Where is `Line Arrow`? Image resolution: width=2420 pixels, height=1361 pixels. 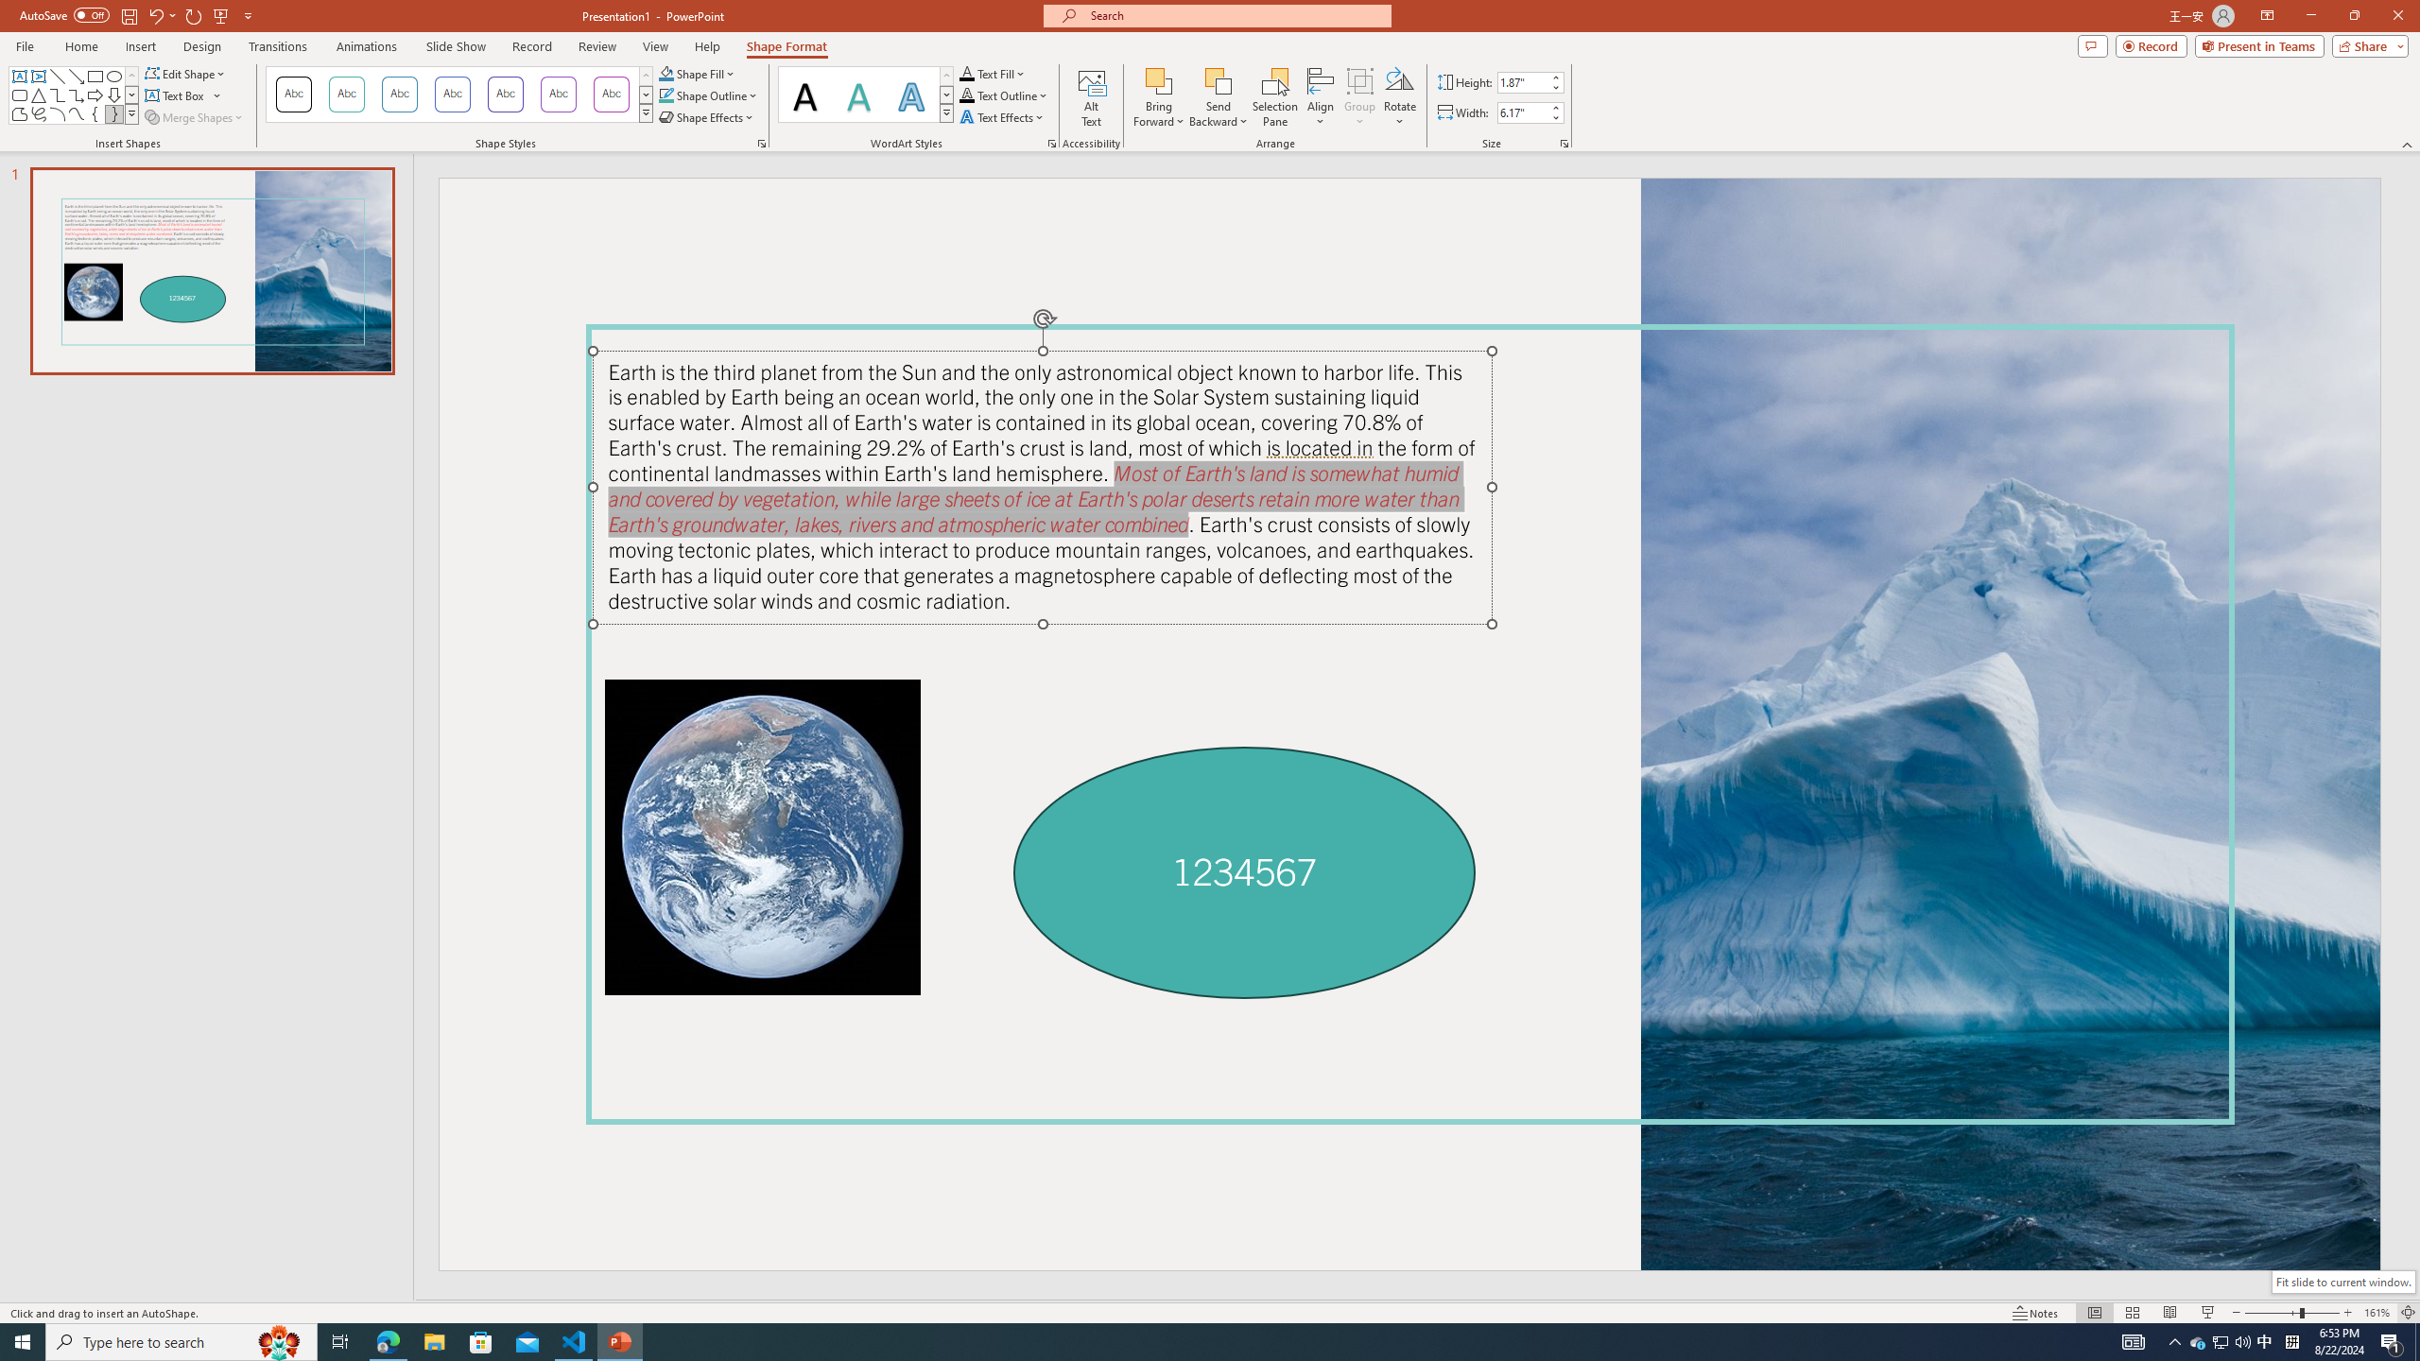
Line Arrow is located at coordinates (78, 76).